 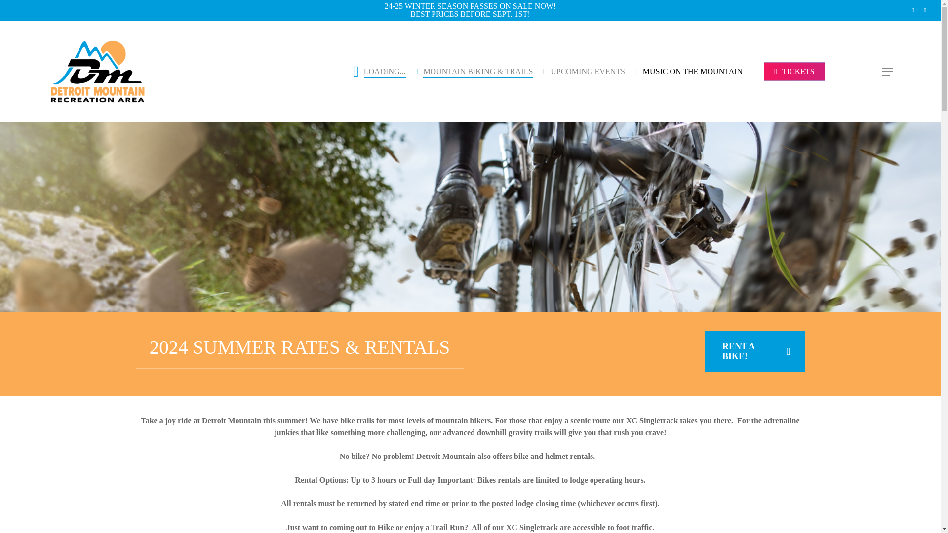 What do you see at coordinates (888, 71) in the screenshot?
I see `Menu` at bounding box center [888, 71].